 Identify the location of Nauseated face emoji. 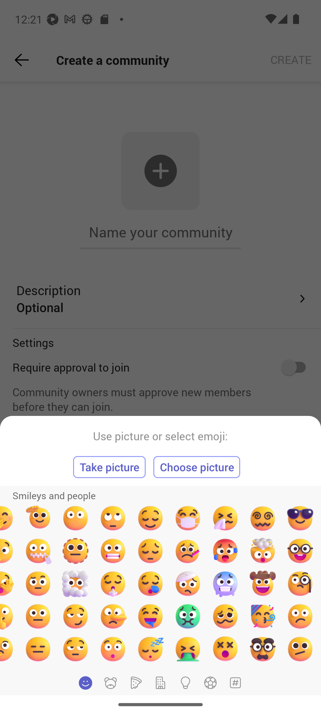
(188, 616).